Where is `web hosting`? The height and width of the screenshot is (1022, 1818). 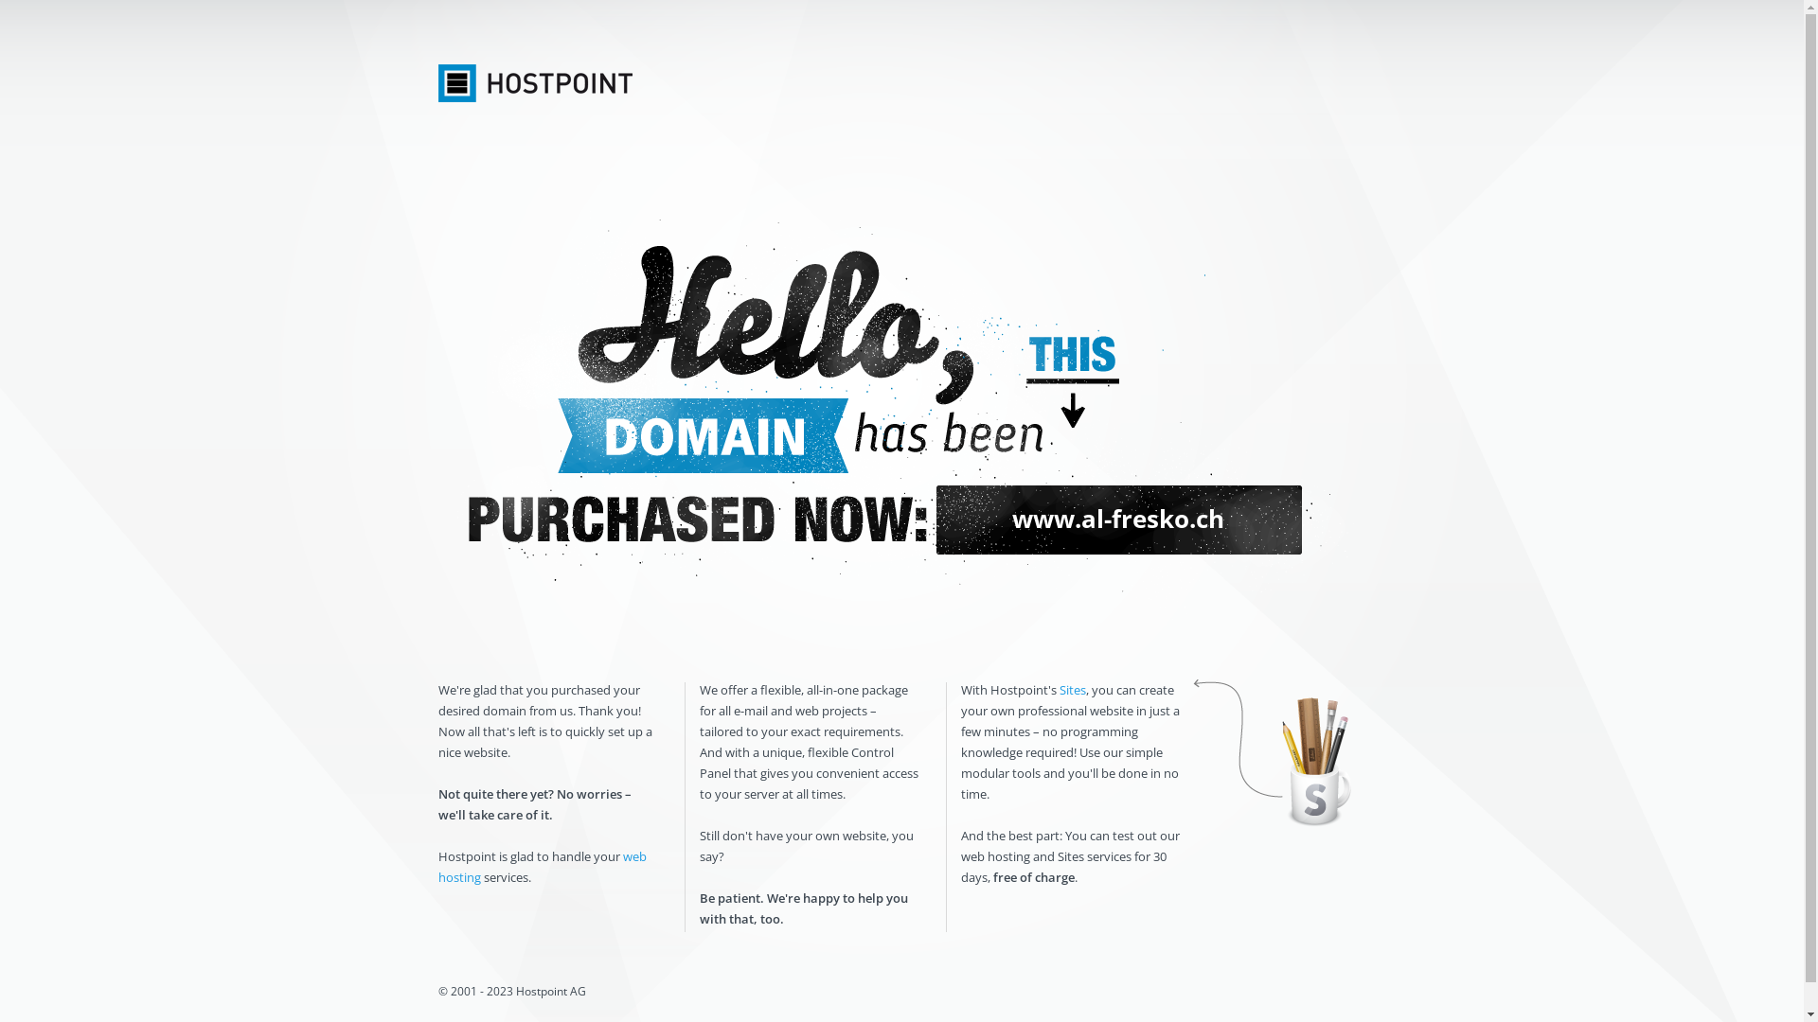
web hosting is located at coordinates (542, 867).